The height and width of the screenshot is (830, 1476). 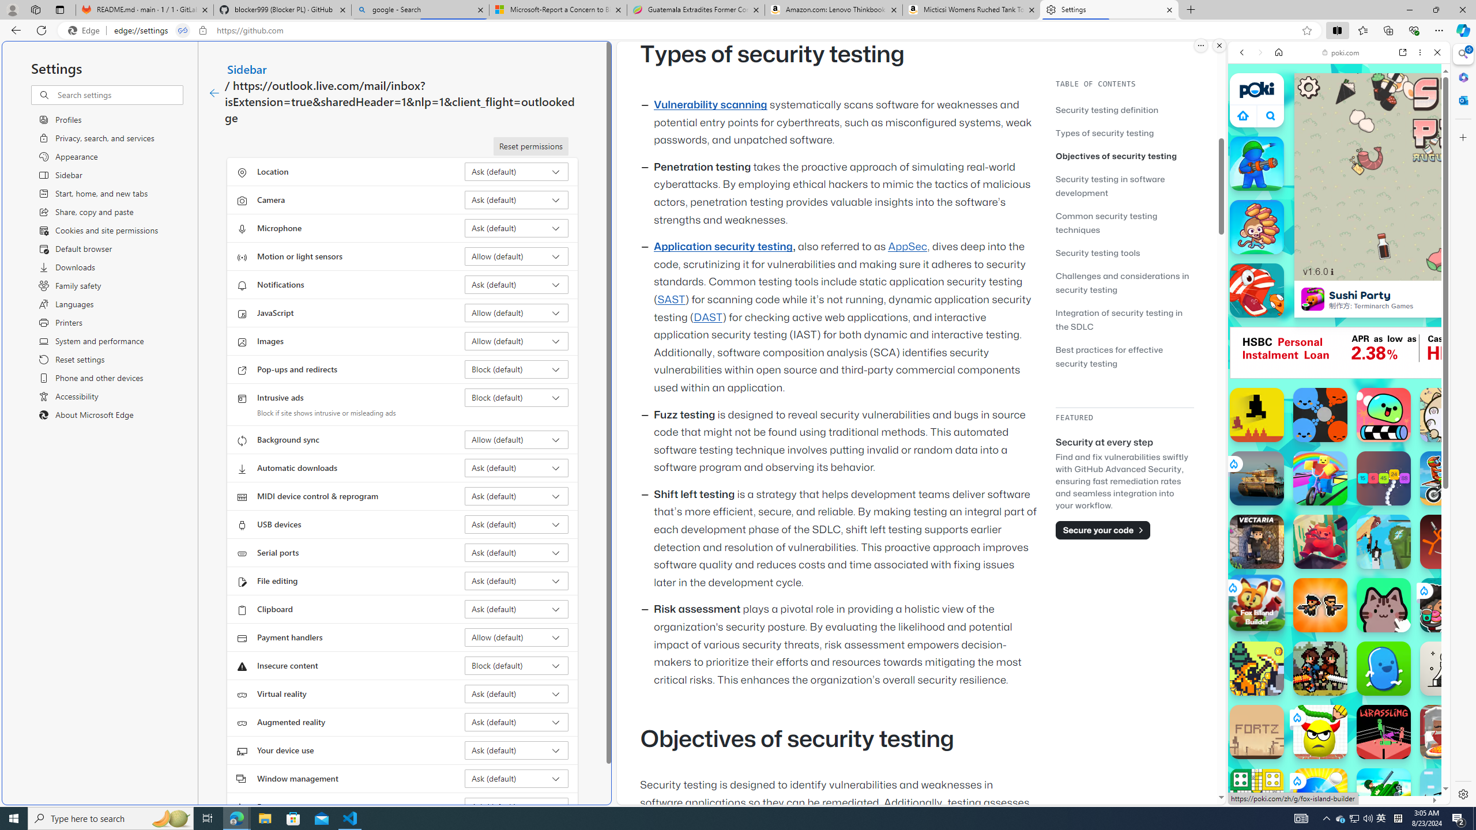 What do you see at coordinates (1384, 478) in the screenshot?
I see `Hypersnake` at bounding box center [1384, 478].